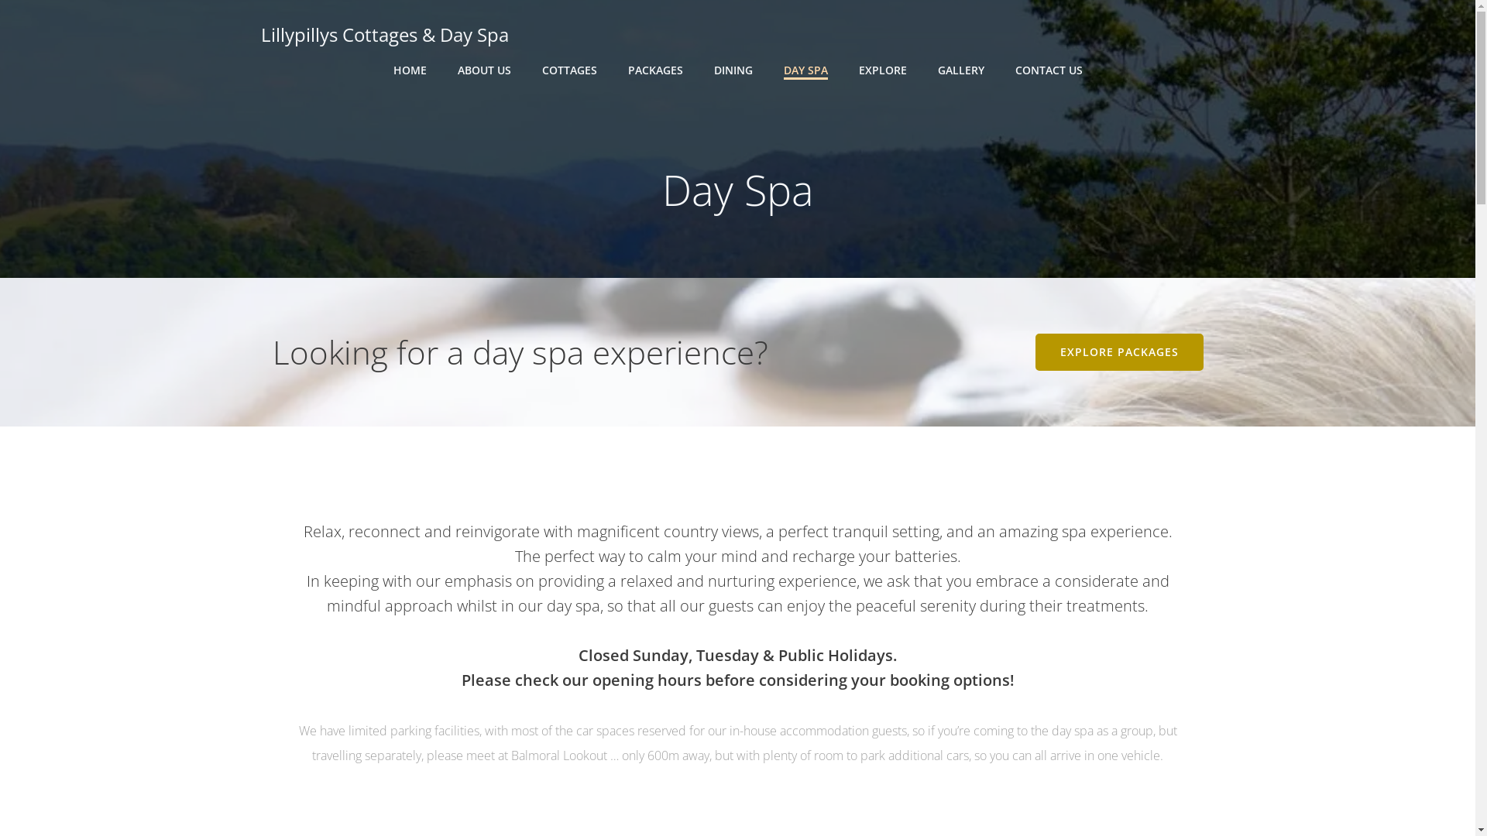 This screenshot has width=1487, height=836. What do you see at coordinates (655, 70) in the screenshot?
I see `PACKAGES` at bounding box center [655, 70].